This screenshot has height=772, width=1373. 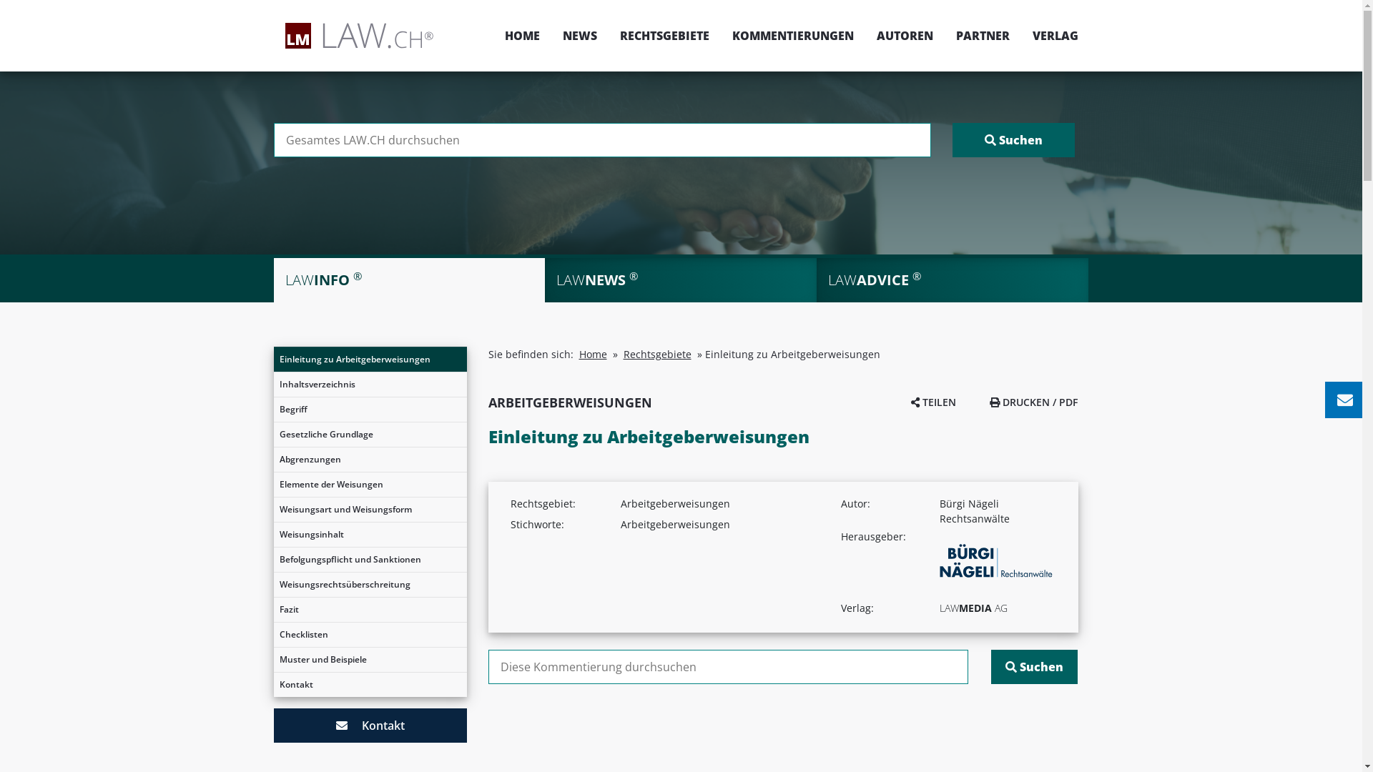 What do you see at coordinates (658, 355) in the screenshot?
I see `Rechtsgebiete` at bounding box center [658, 355].